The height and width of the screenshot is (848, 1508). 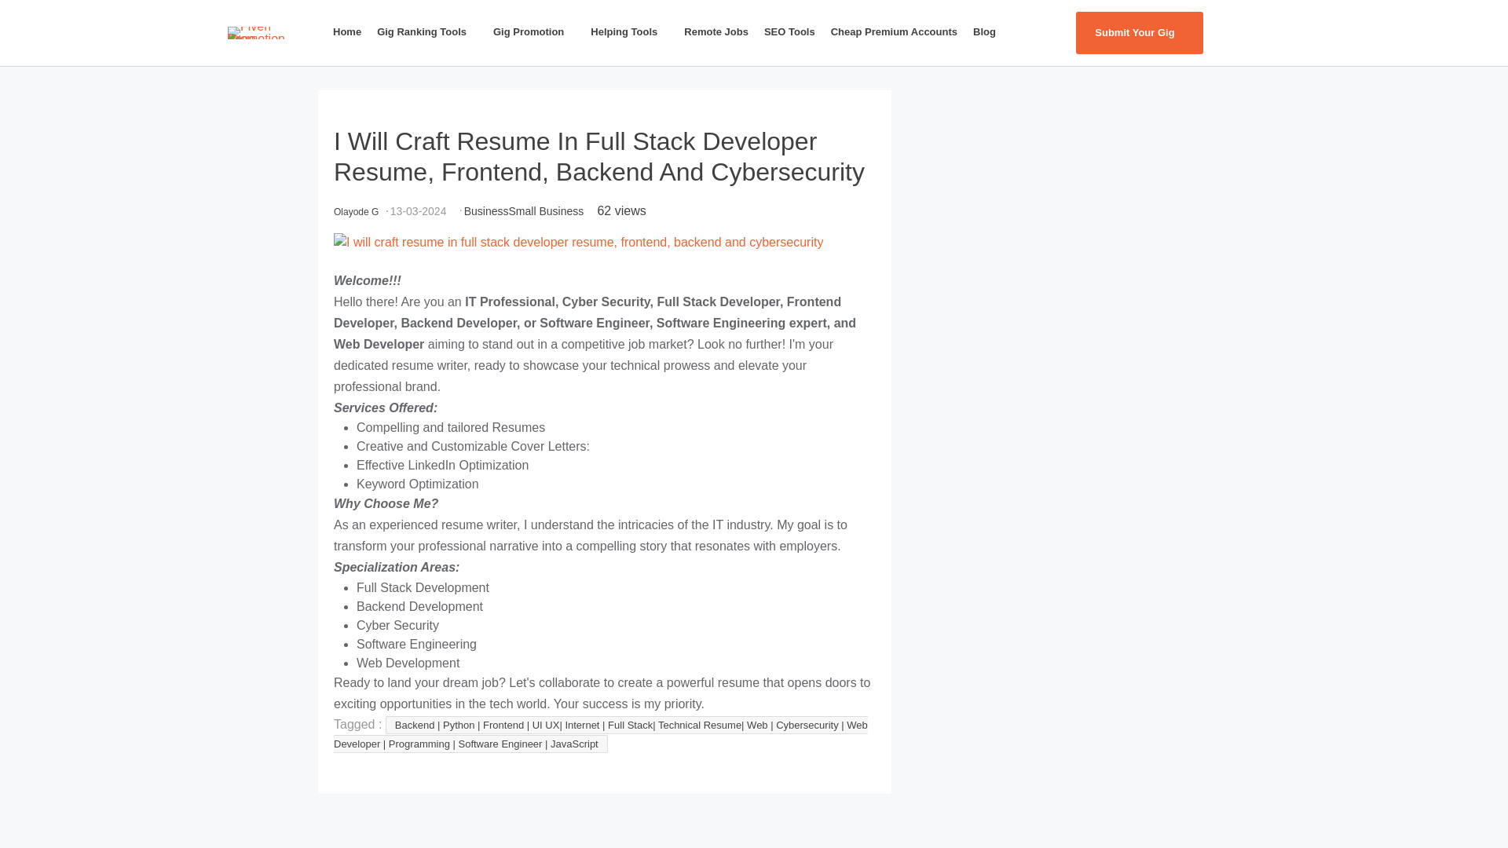 What do you see at coordinates (525, 210) in the screenshot?
I see `BusinessSmall Business` at bounding box center [525, 210].